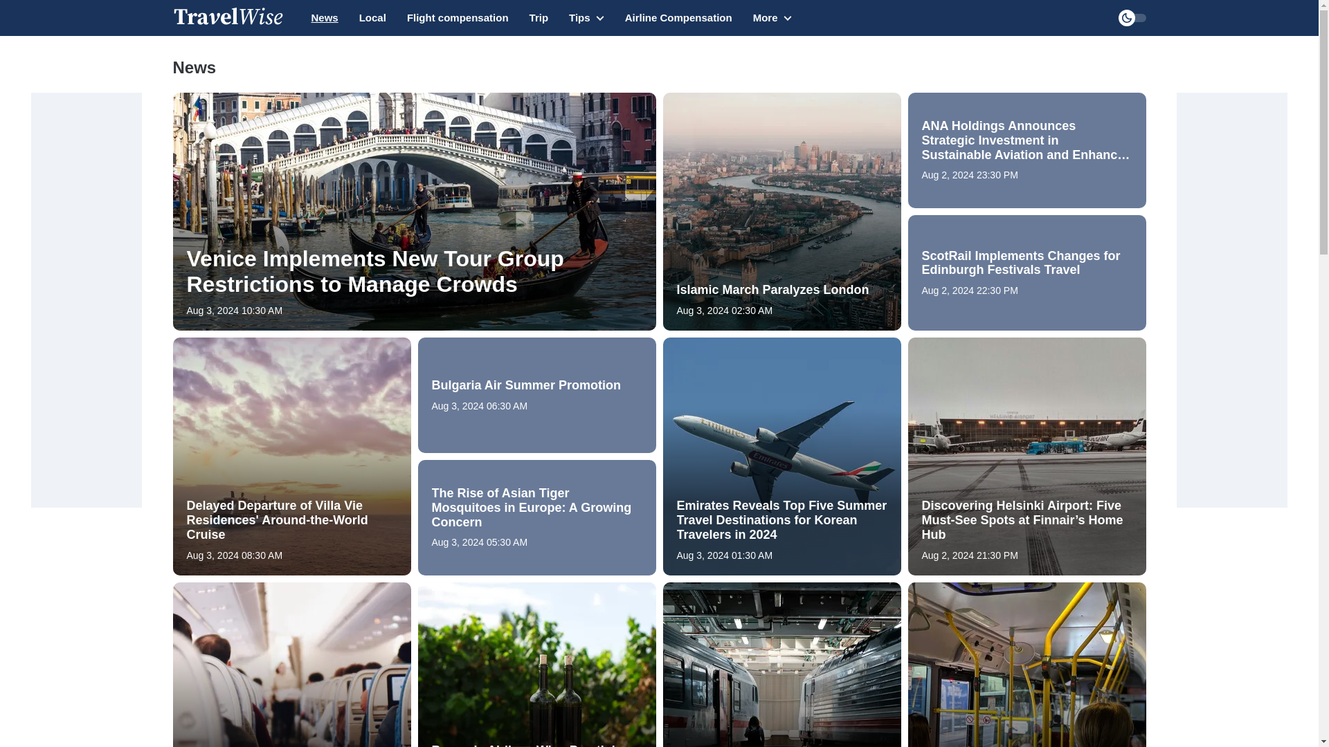 The width and height of the screenshot is (1329, 747). What do you see at coordinates (586, 25) in the screenshot?
I see `Tips` at bounding box center [586, 25].